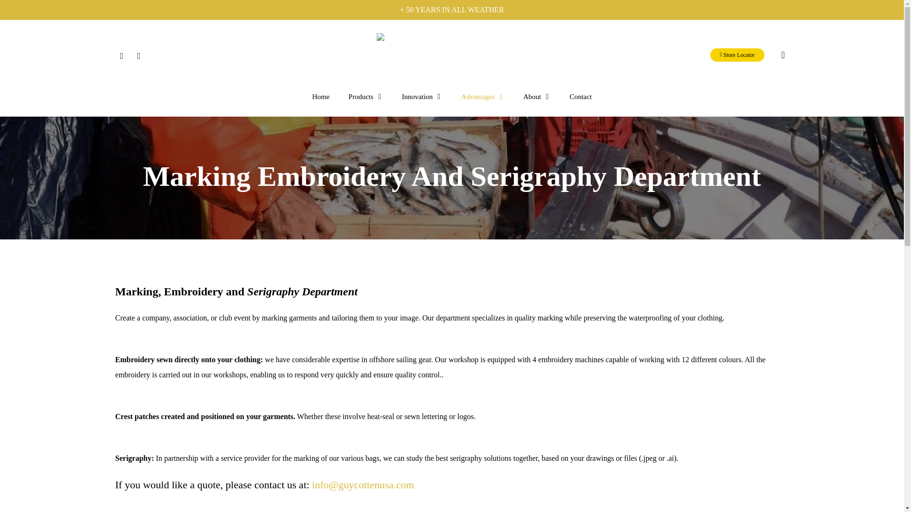 The width and height of the screenshot is (911, 512). Describe the element at coordinates (737, 55) in the screenshot. I see `Store Locator` at that location.